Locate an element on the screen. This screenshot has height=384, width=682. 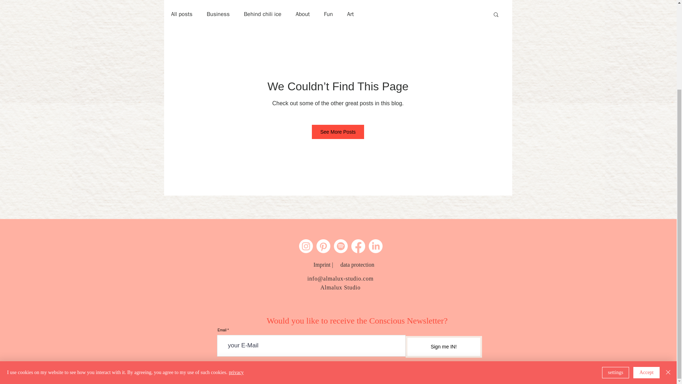
See More Posts is located at coordinates (338, 132).